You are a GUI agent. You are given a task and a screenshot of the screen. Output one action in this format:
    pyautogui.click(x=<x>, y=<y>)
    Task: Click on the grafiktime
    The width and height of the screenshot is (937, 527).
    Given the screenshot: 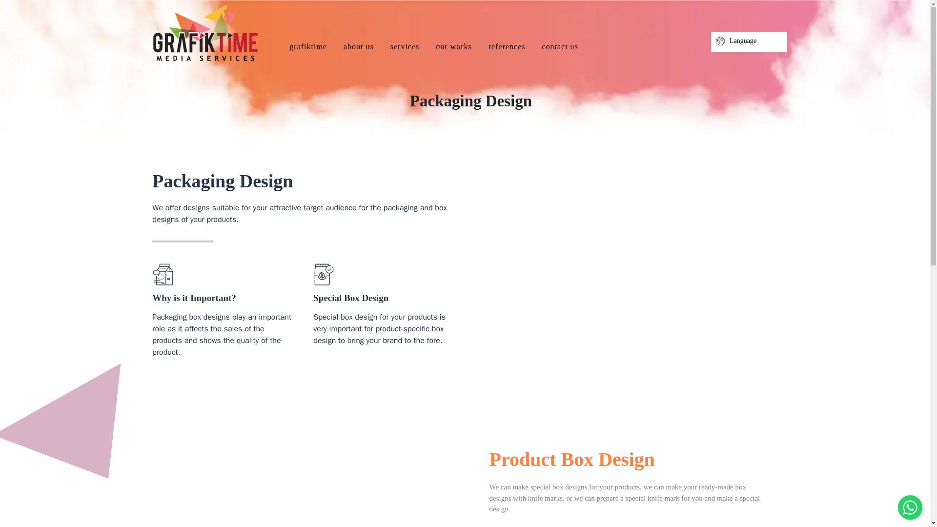 What is the action you would take?
    pyautogui.click(x=308, y=46)
    